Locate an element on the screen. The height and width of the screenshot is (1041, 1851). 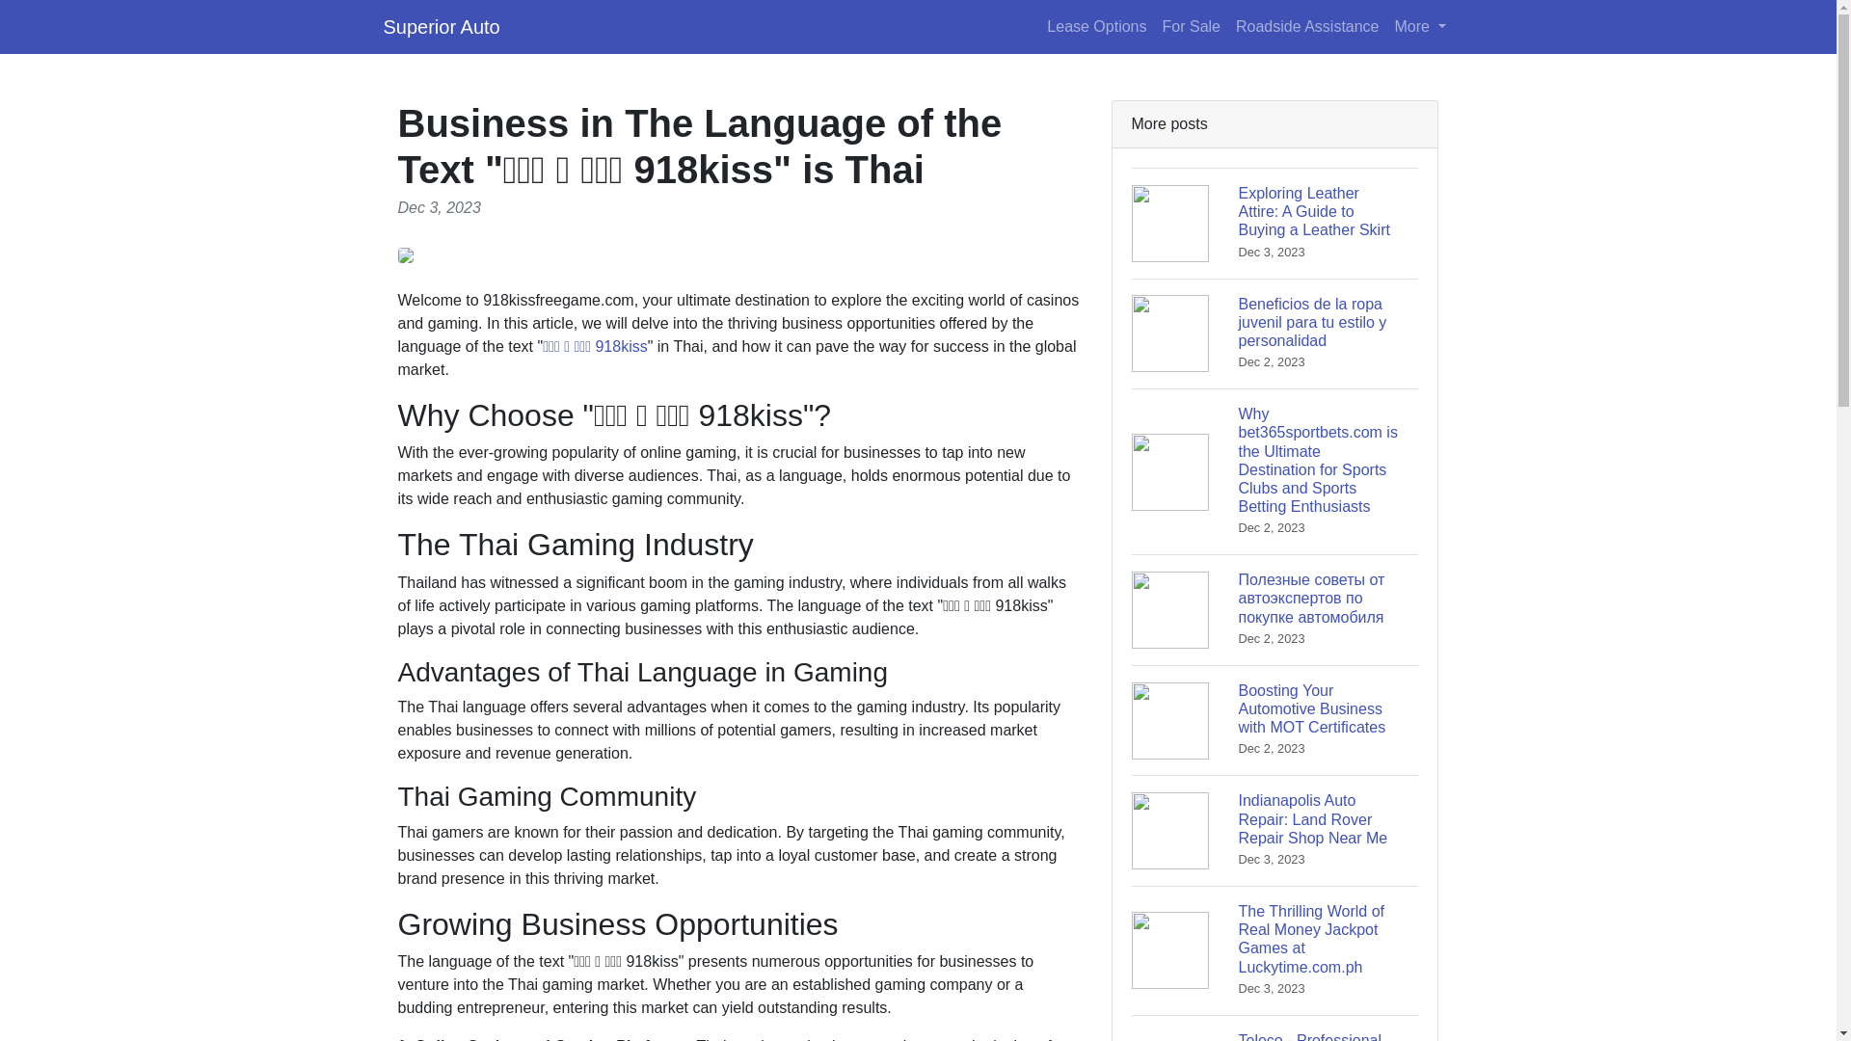
For Sale is located at coordinates (1192, 26).